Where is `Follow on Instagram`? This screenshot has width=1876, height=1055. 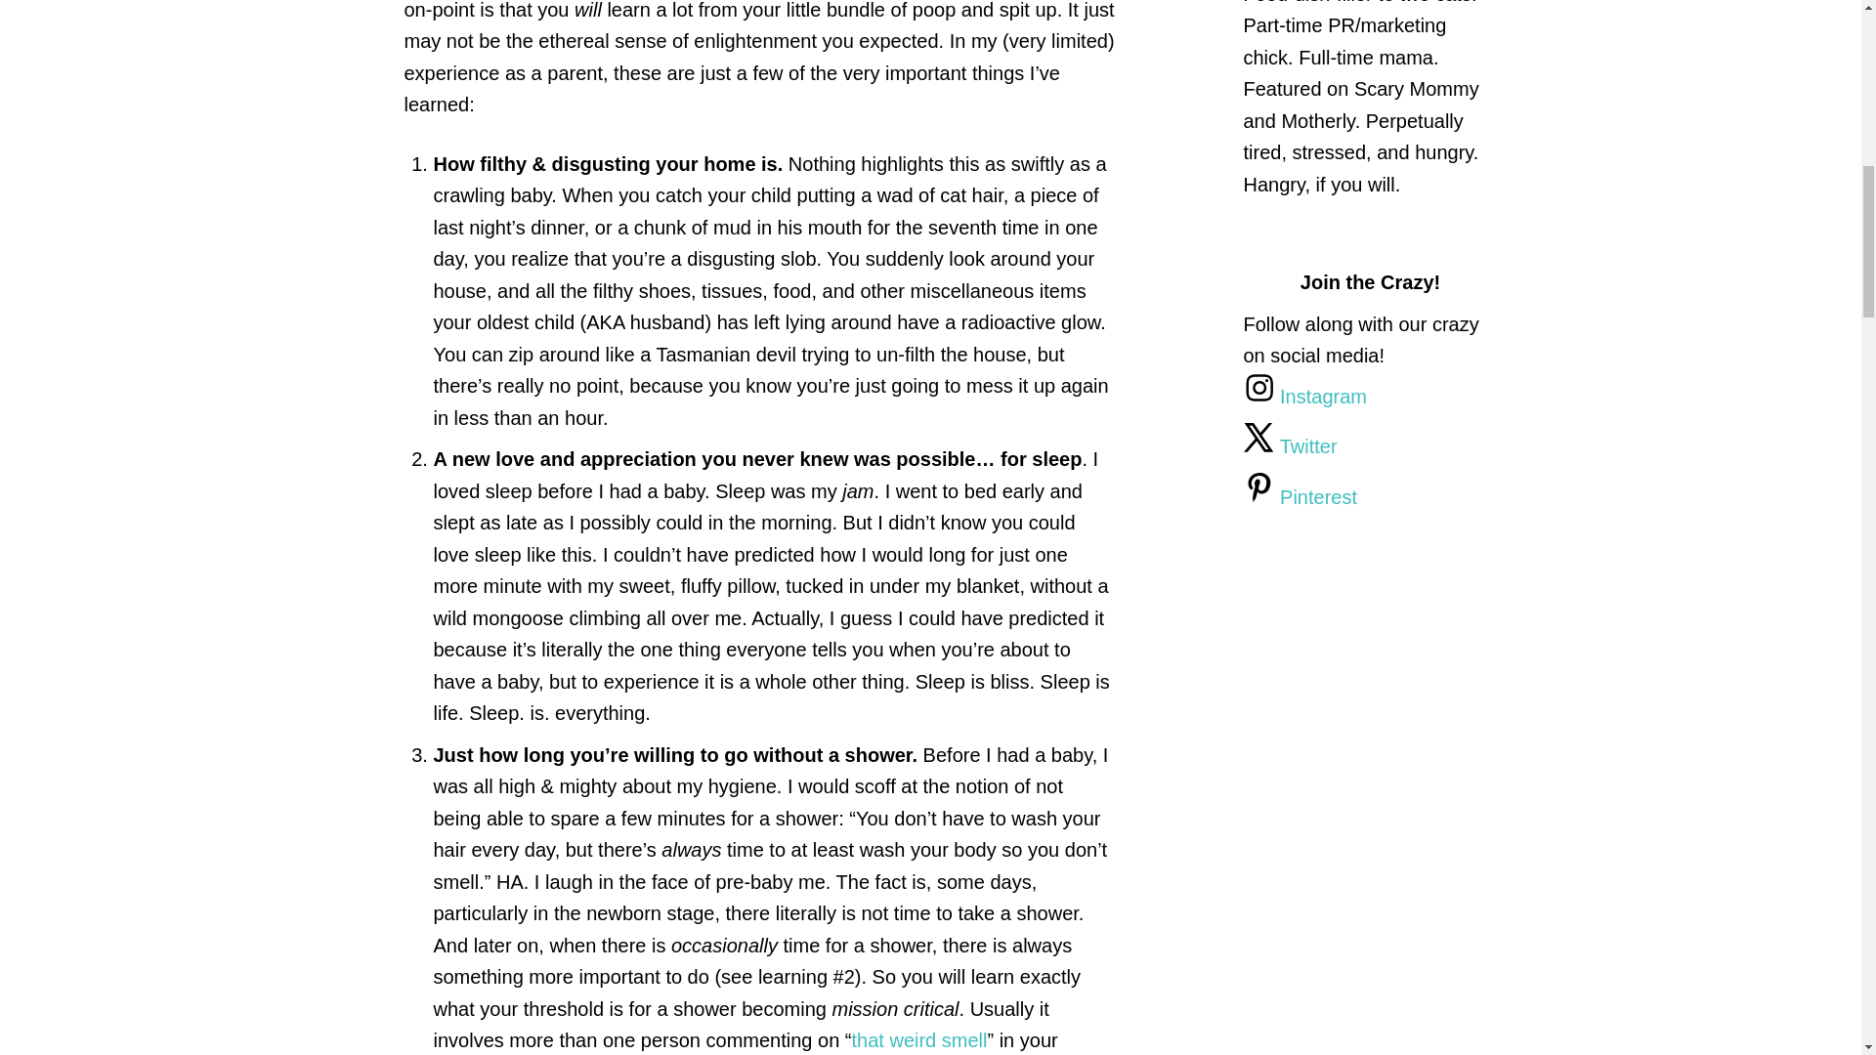 Follow on Instagram is located at coordinates (1304, 397).